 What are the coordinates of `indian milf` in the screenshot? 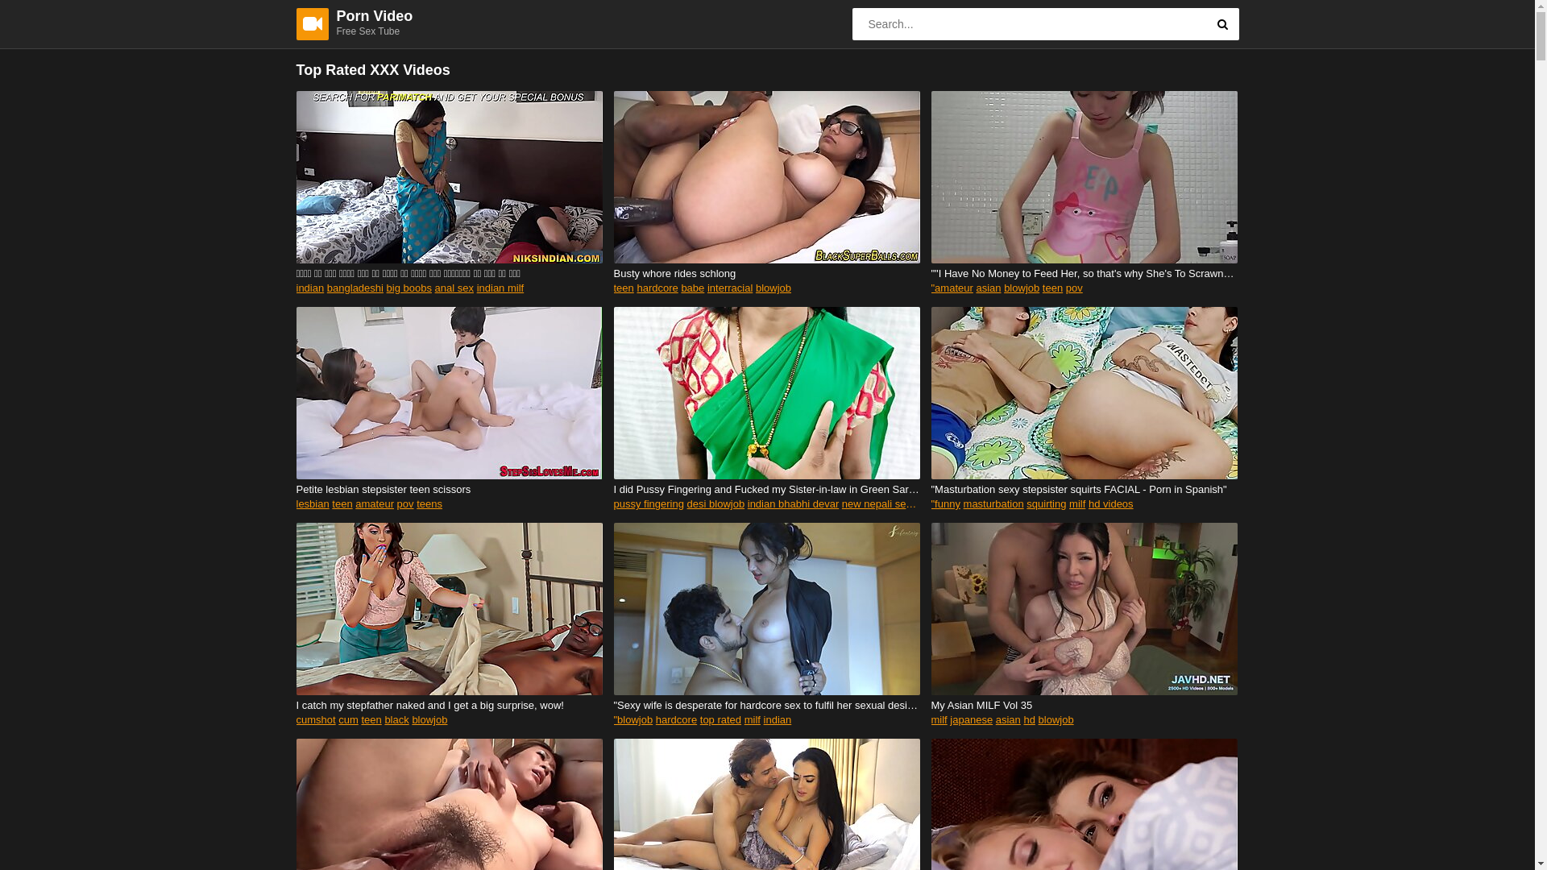 It's located at (501, 288).